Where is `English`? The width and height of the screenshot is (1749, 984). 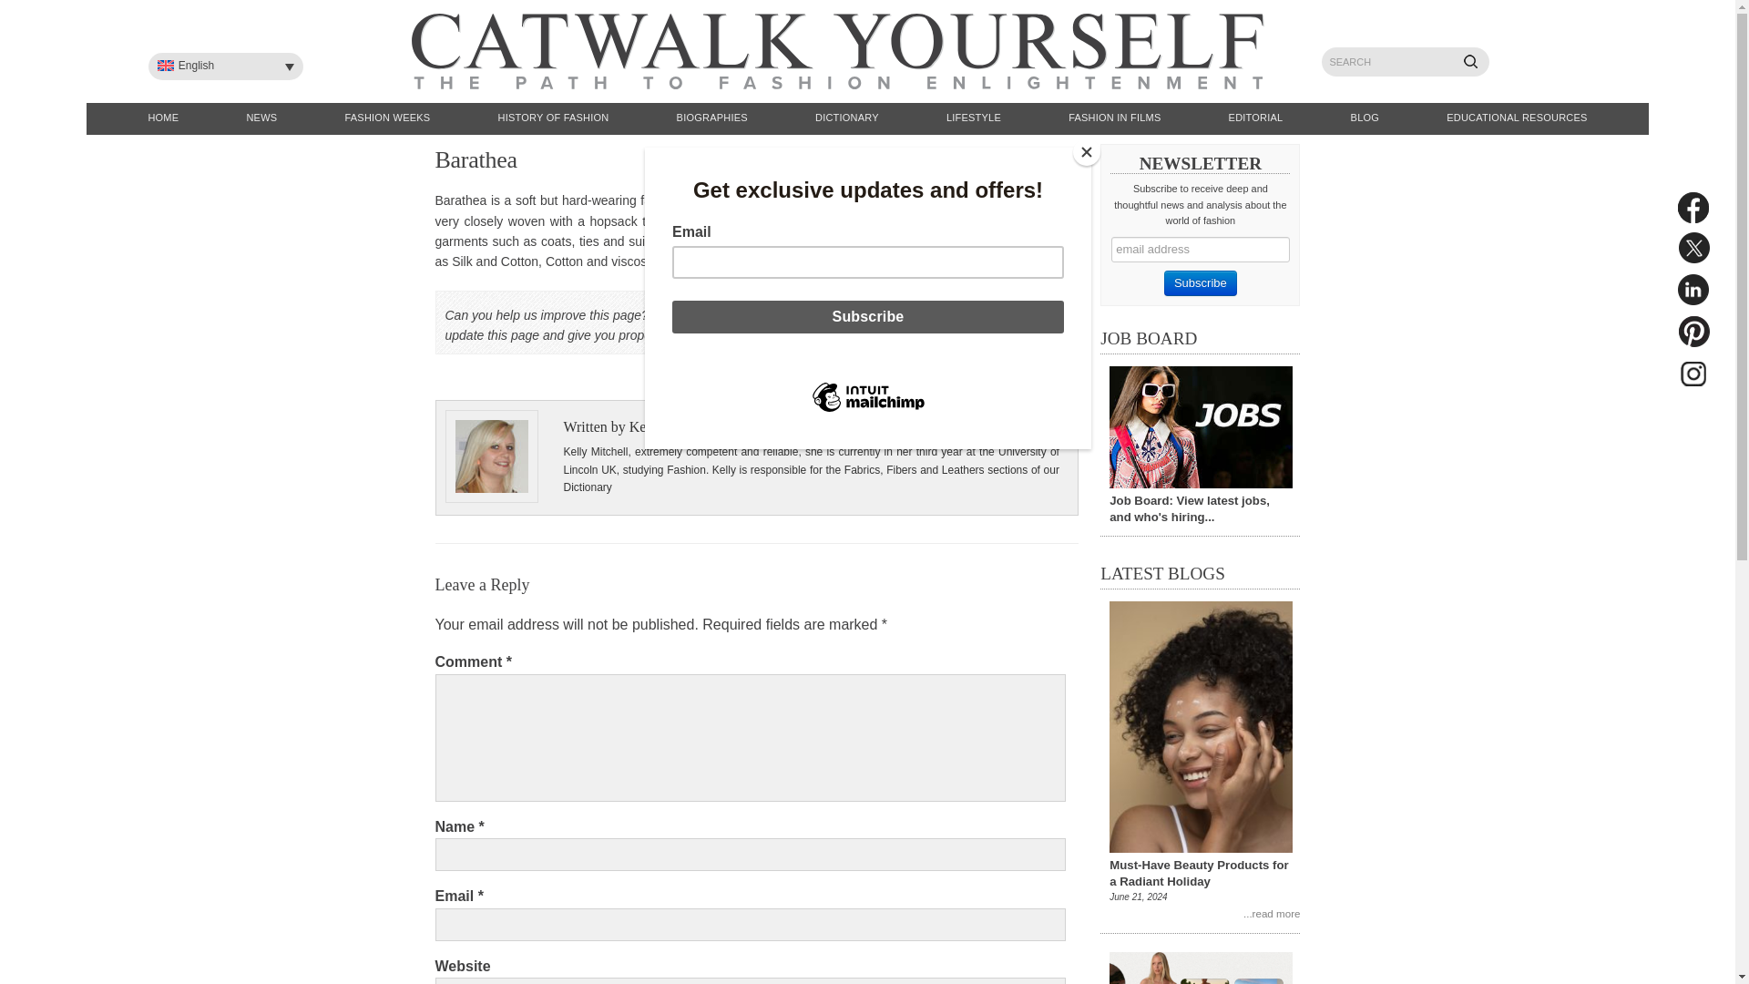
English is located at coordinates (226, 66).